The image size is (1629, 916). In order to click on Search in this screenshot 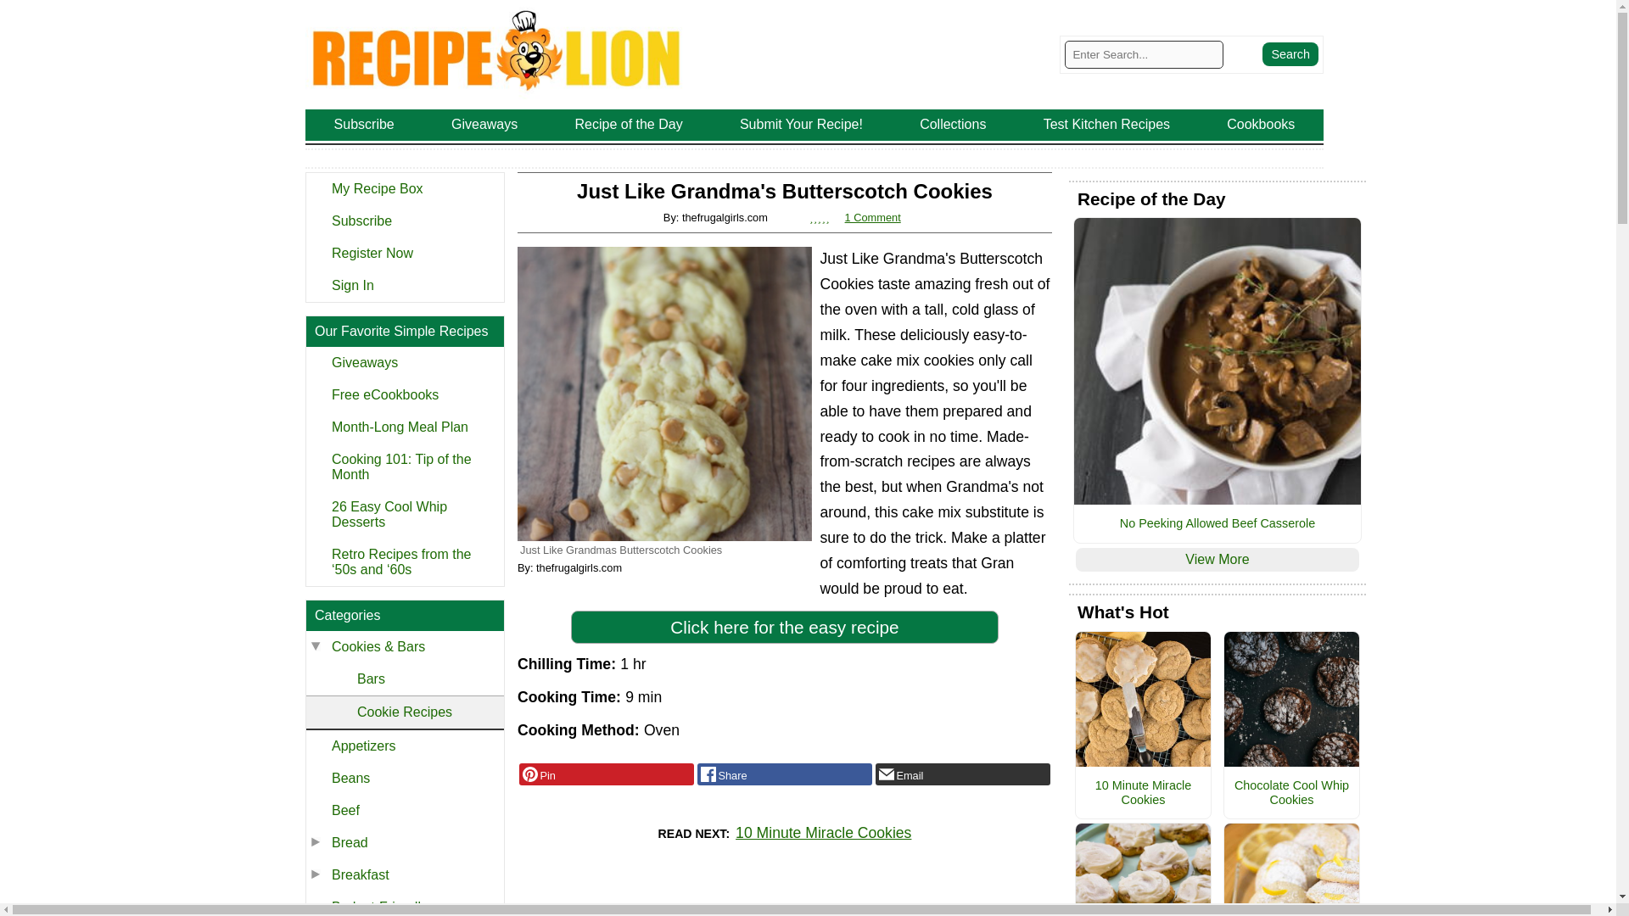, I will do `click(1290, 53)`.